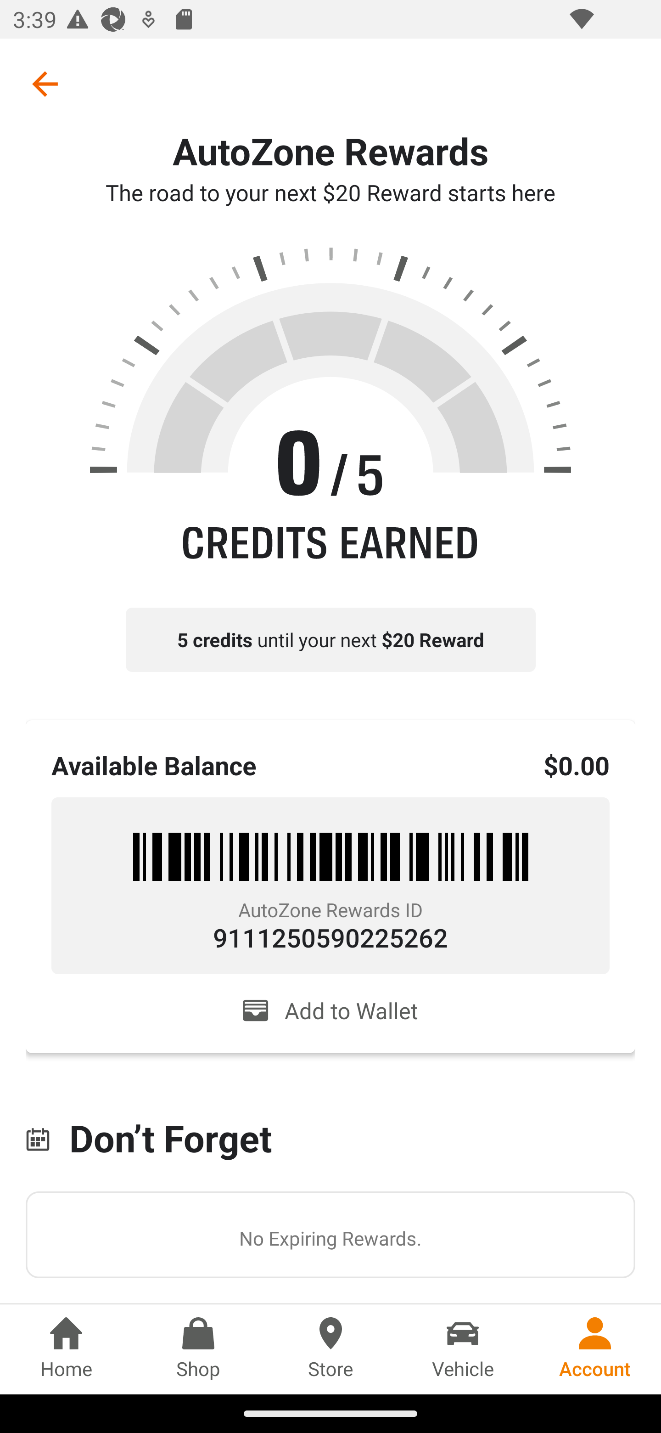 The image size is (661, 1433). Describe the element at coordinates (330, 1010) in the screenshot. I see `Add to Wallet` at that location.